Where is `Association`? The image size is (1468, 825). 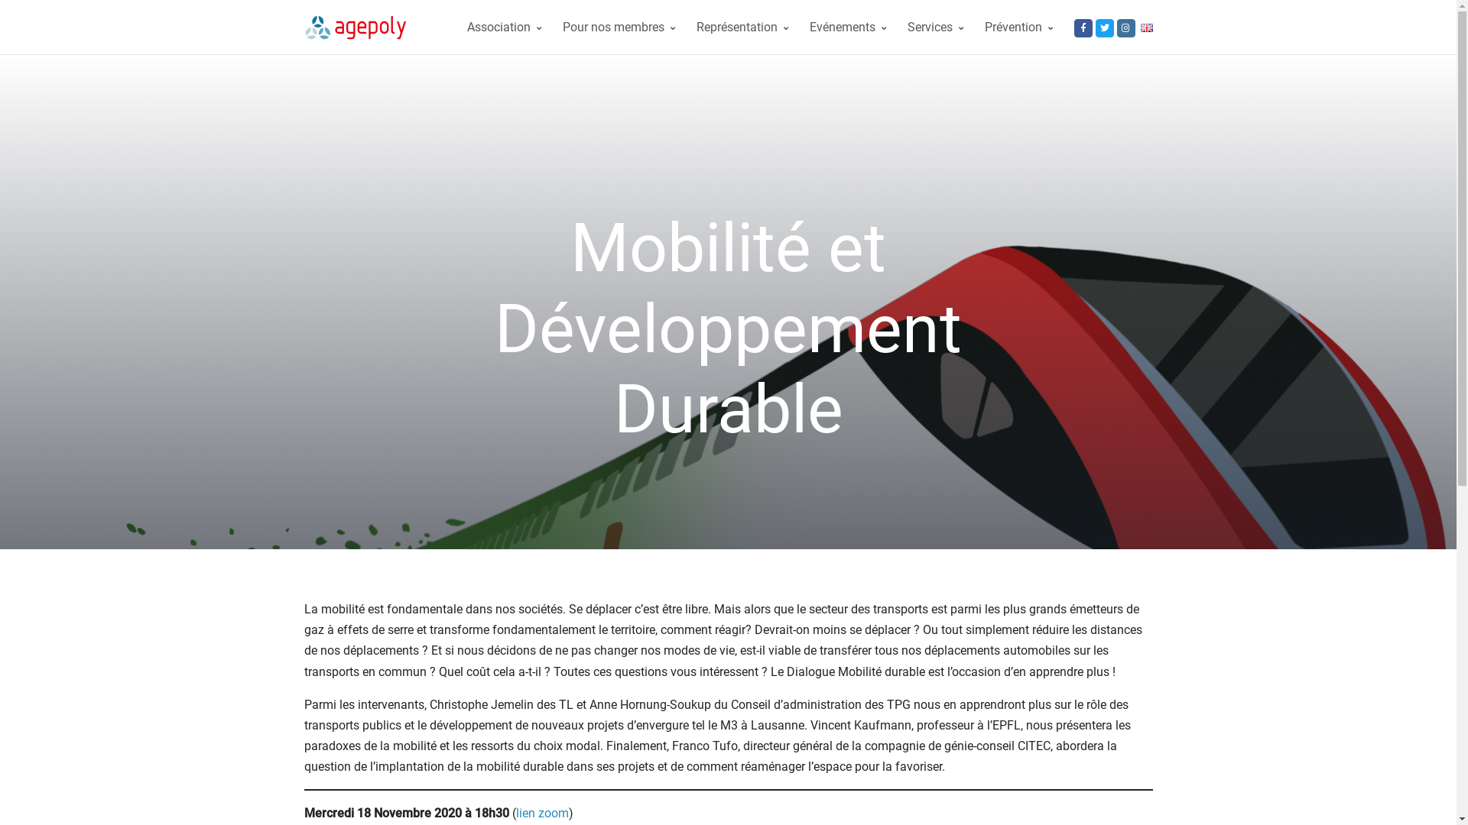 Association is located at coordinates (503, 27).